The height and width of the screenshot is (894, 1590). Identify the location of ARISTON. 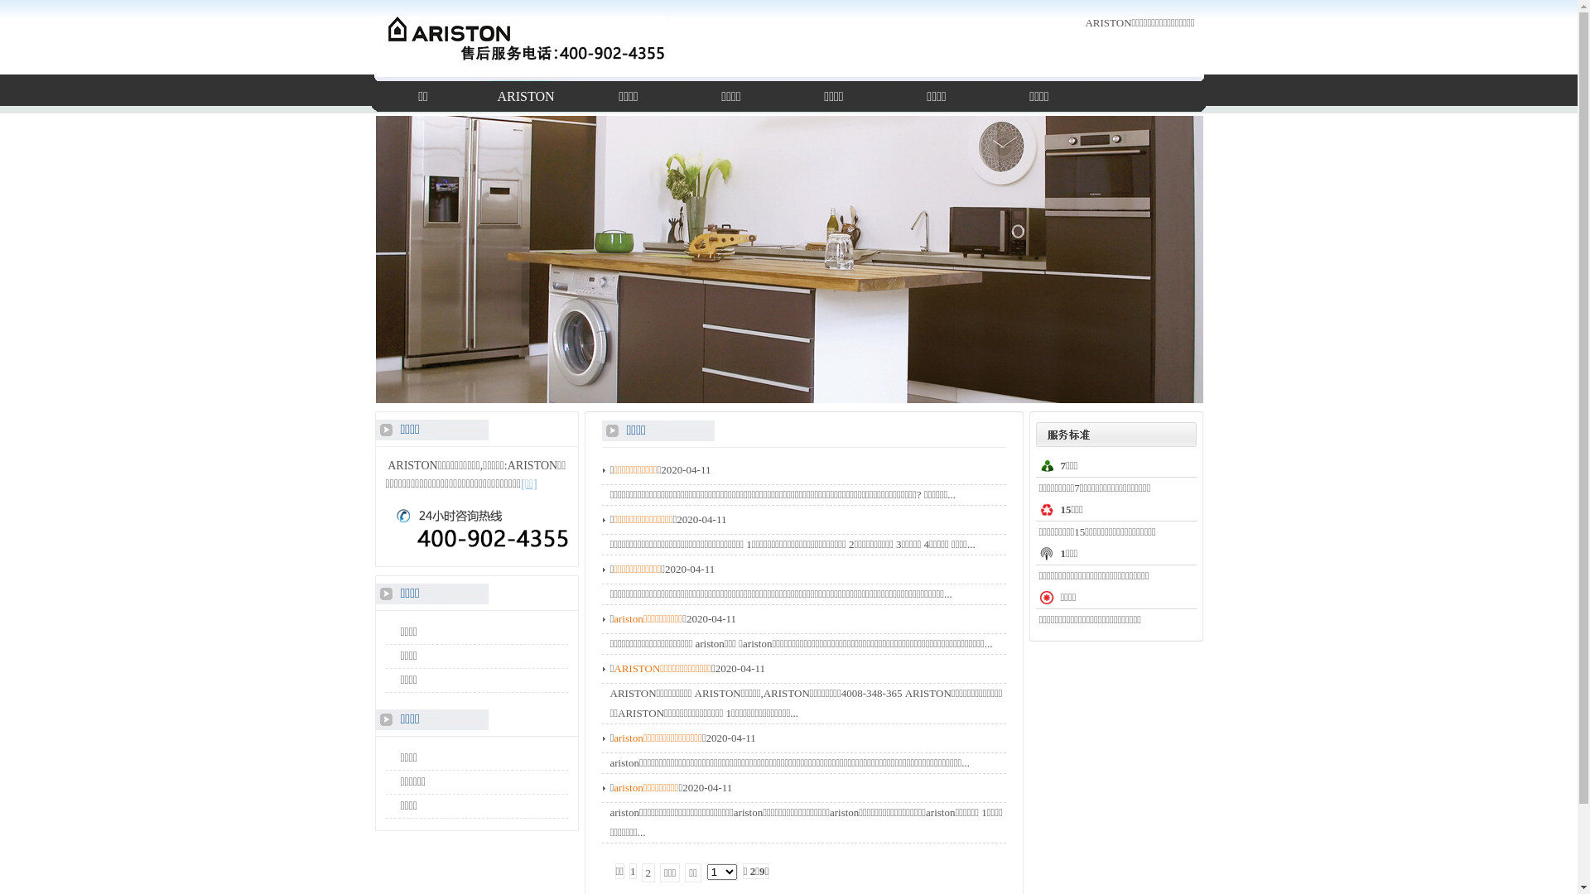
(526, 97).